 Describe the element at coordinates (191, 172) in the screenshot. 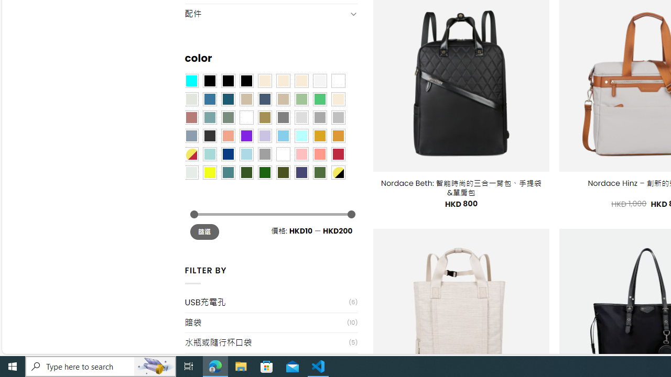

I see `Dull Nickle` at that location.